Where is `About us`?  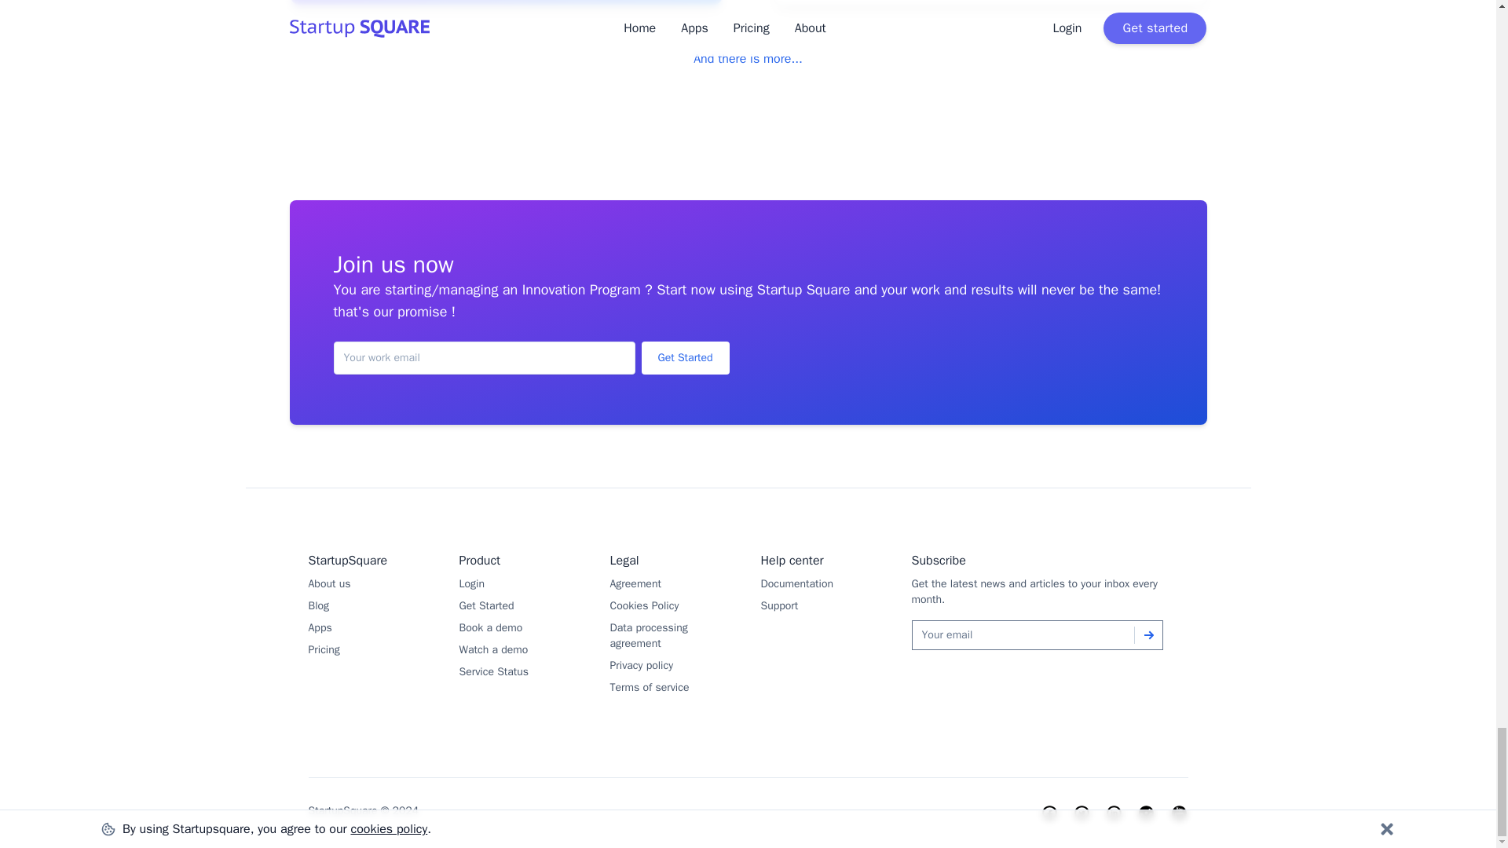 About us is located at coordinates (328, 583).